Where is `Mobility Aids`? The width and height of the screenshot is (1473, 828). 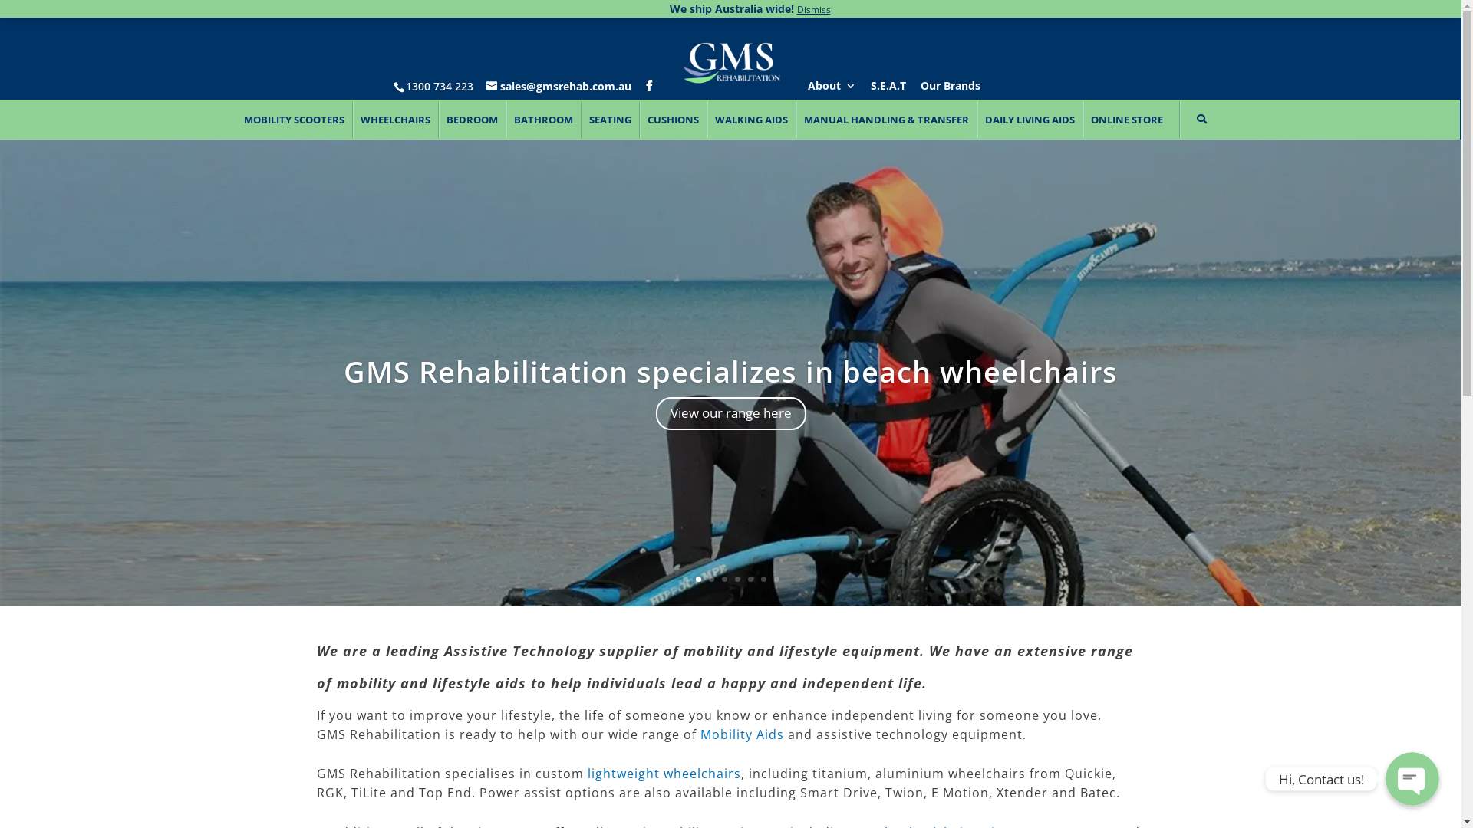
Mobility Aids is located at coordinates (741, 734).